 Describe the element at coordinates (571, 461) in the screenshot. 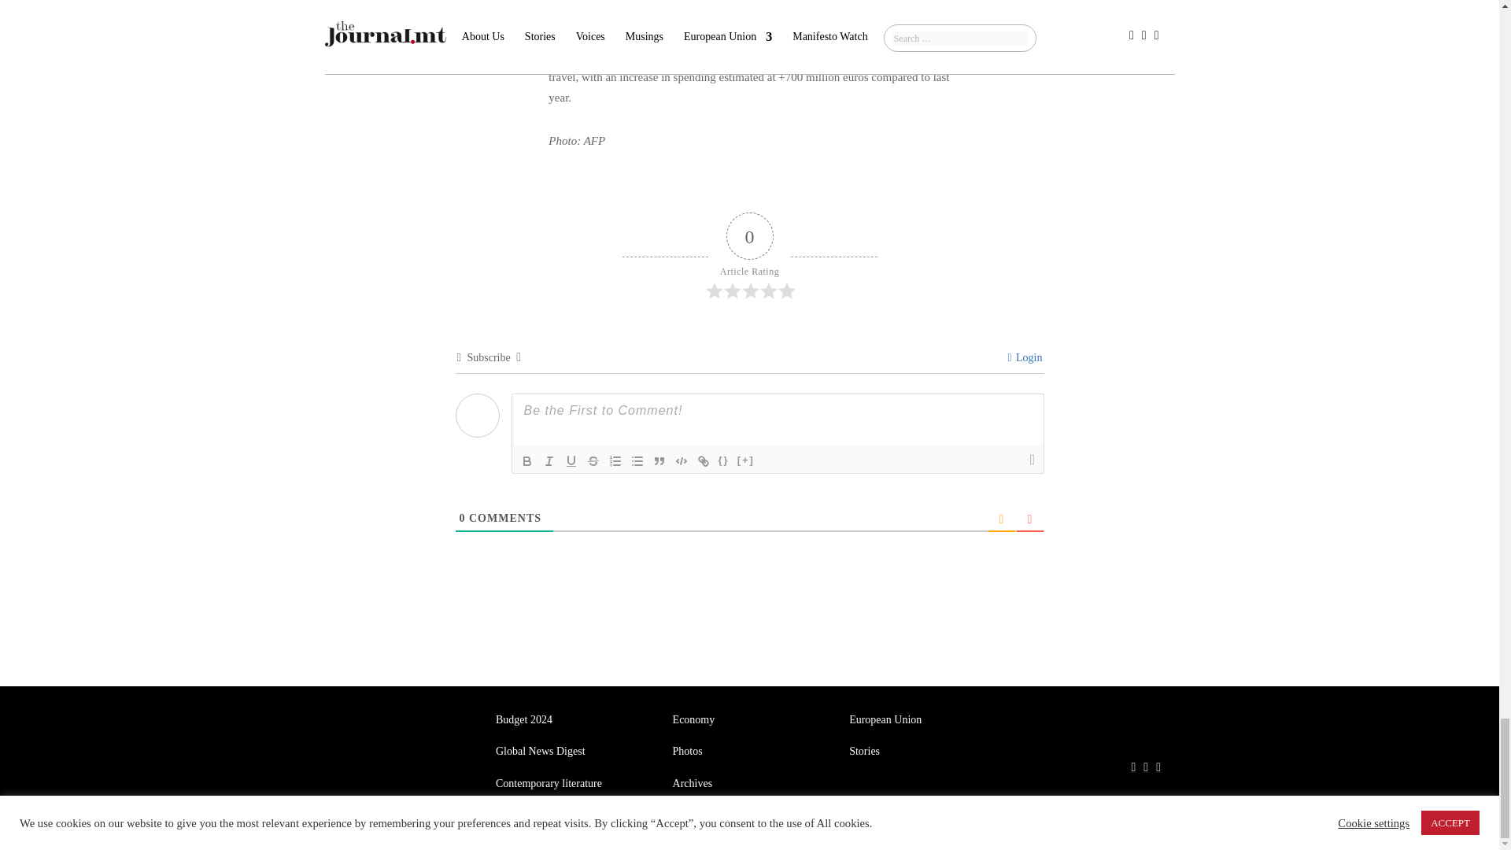

I see `Underline` at that location.